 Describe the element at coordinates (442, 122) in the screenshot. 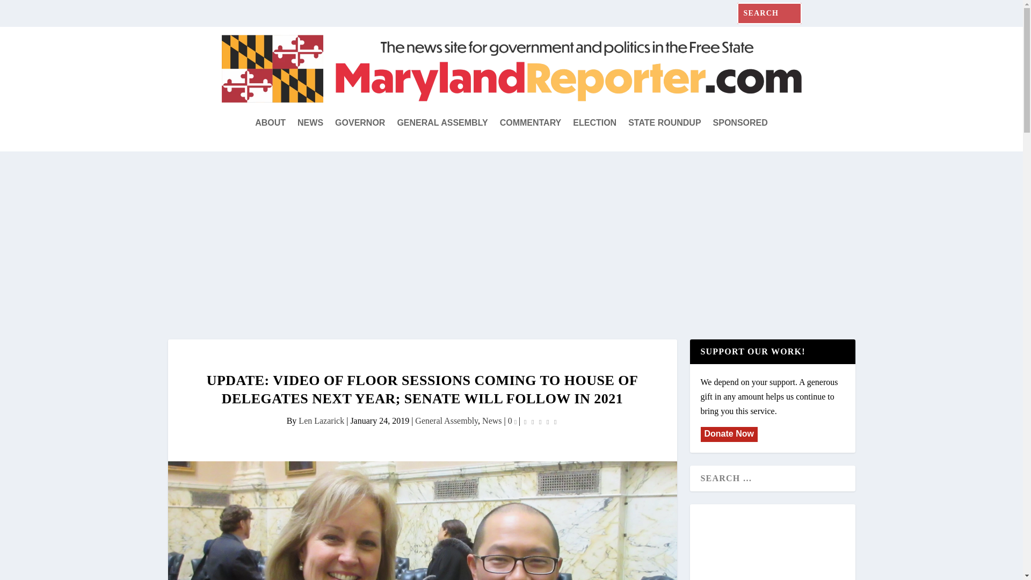

I see `GENERAL ASSEMBLY` at that location.